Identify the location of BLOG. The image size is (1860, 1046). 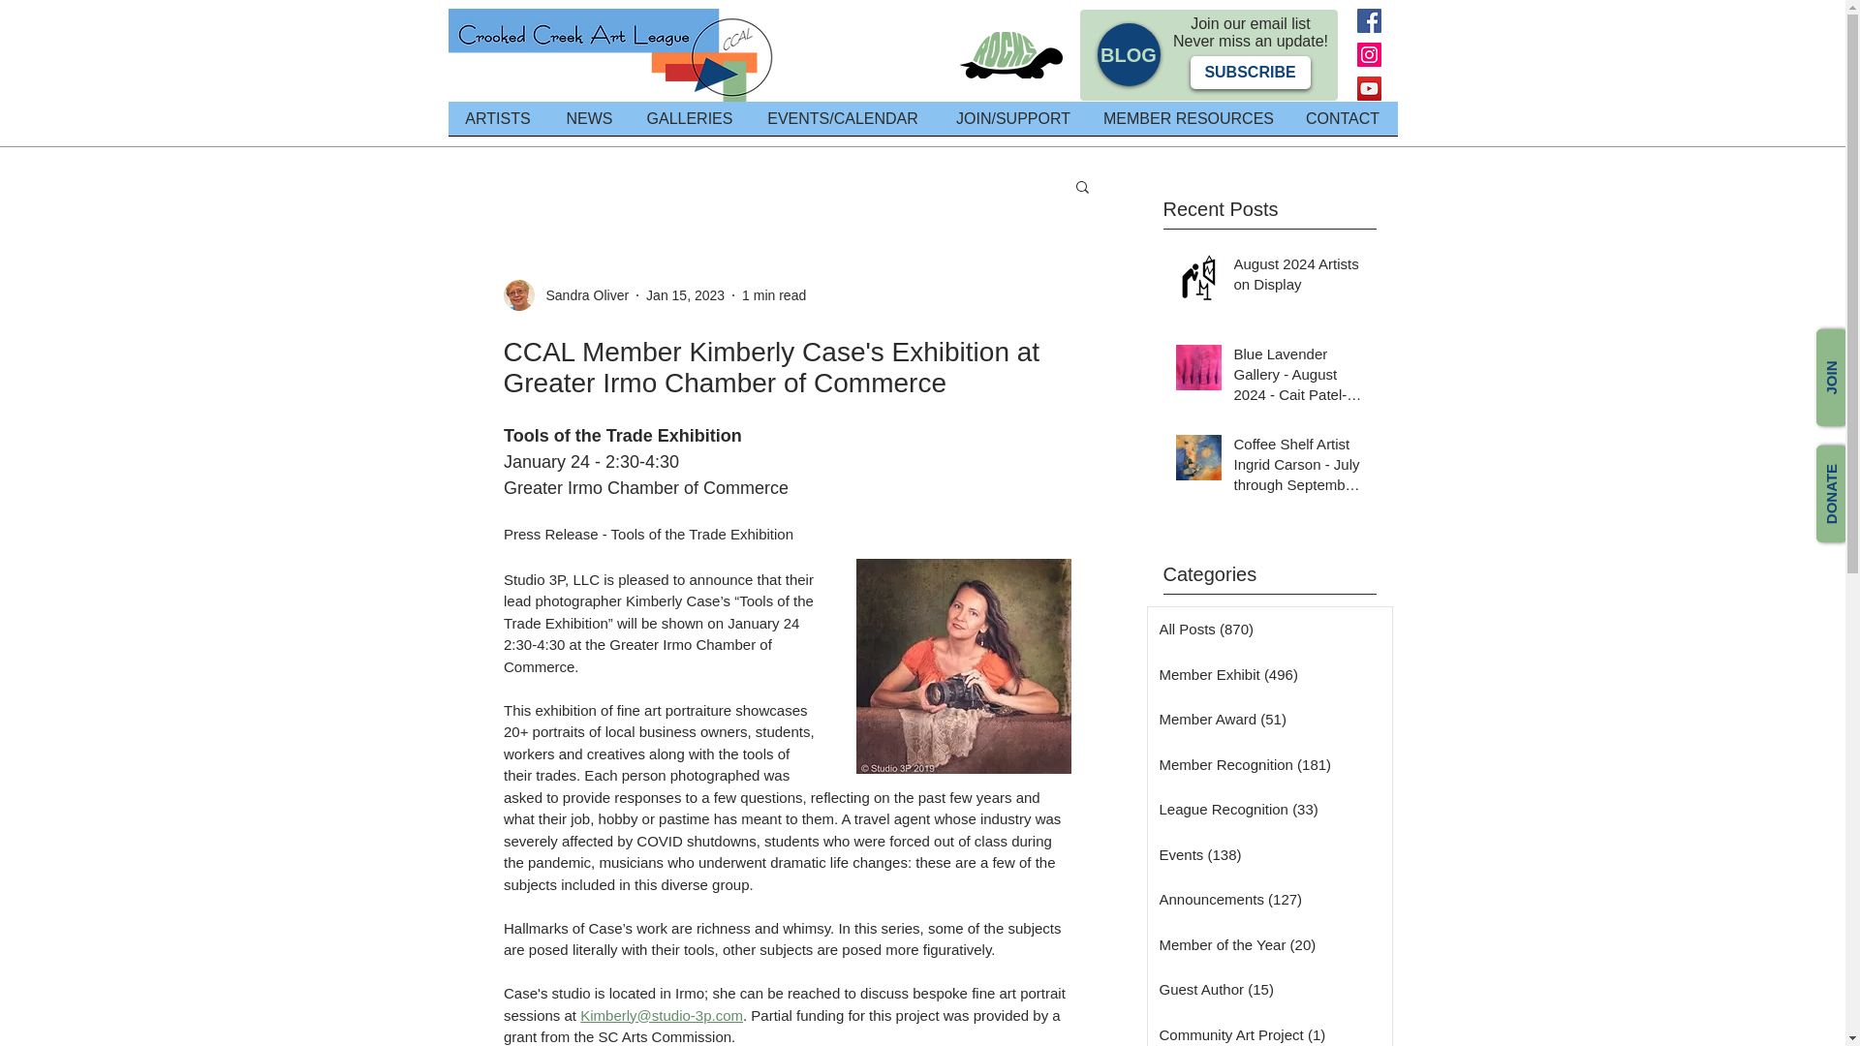
(1128, 54).